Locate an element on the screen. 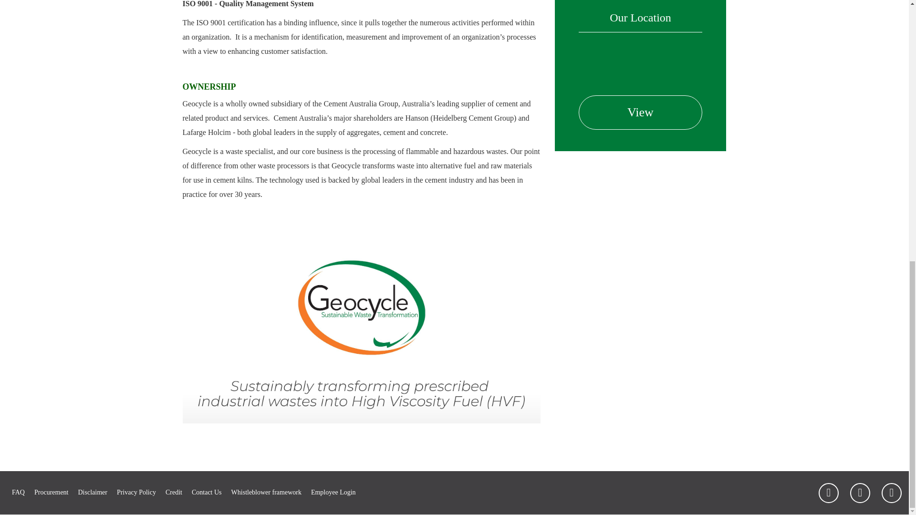 The image size is (916, 515). Procurement is located at coordinates (52, 493).